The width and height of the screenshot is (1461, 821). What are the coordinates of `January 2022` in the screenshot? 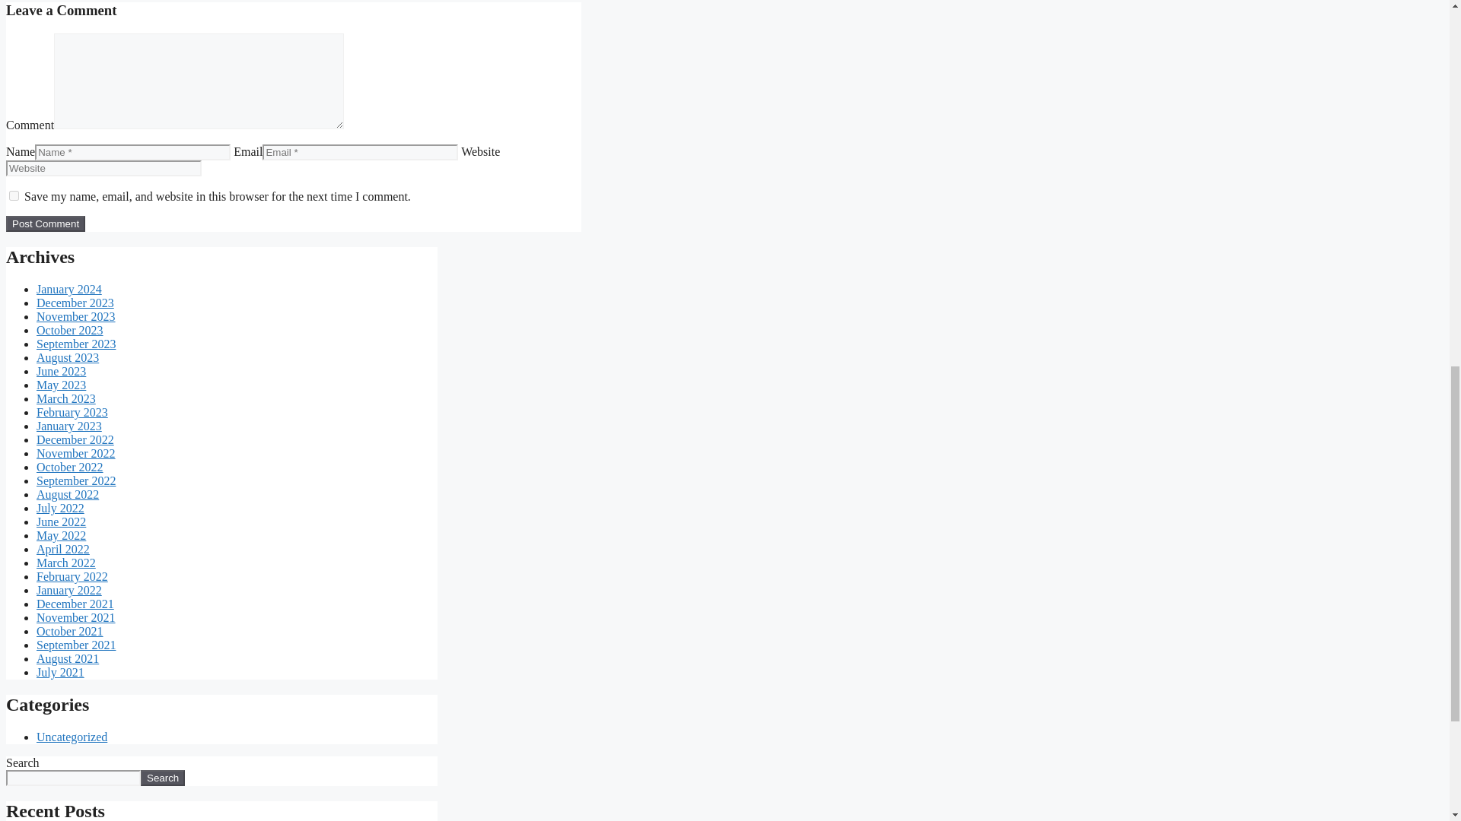 It's located at (69, 590).